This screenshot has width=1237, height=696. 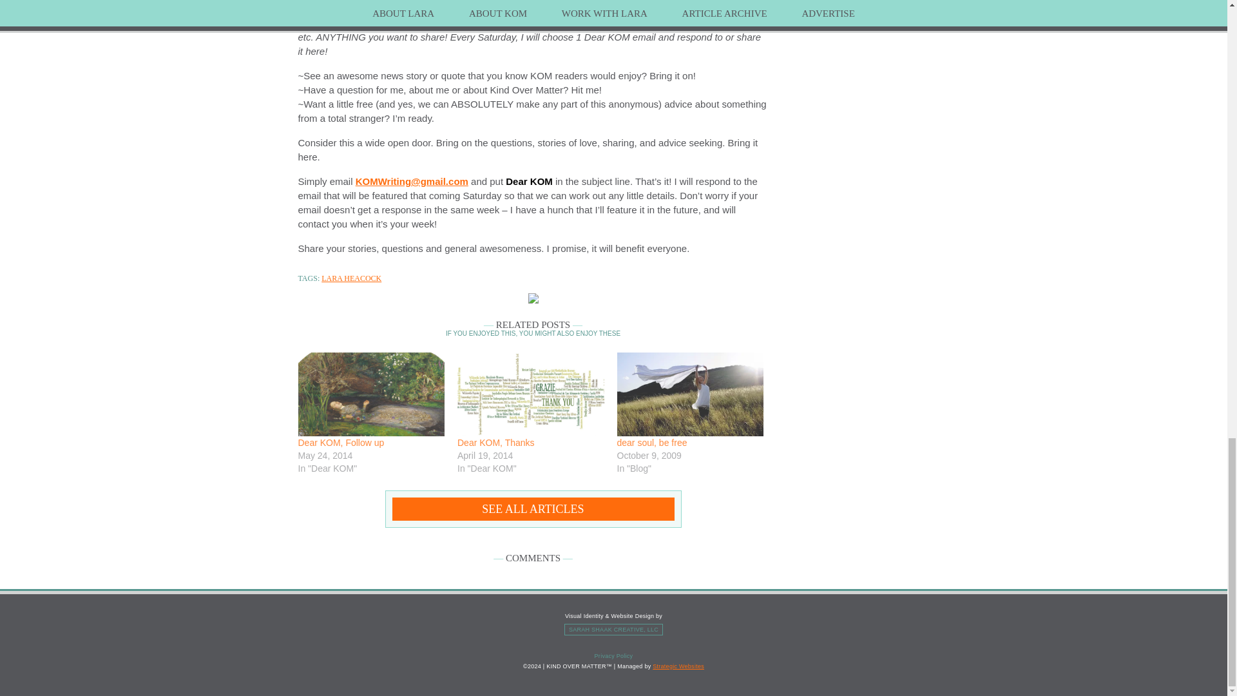 I want to click on Dear KOM, Thanks, so click(x=496, y=443).